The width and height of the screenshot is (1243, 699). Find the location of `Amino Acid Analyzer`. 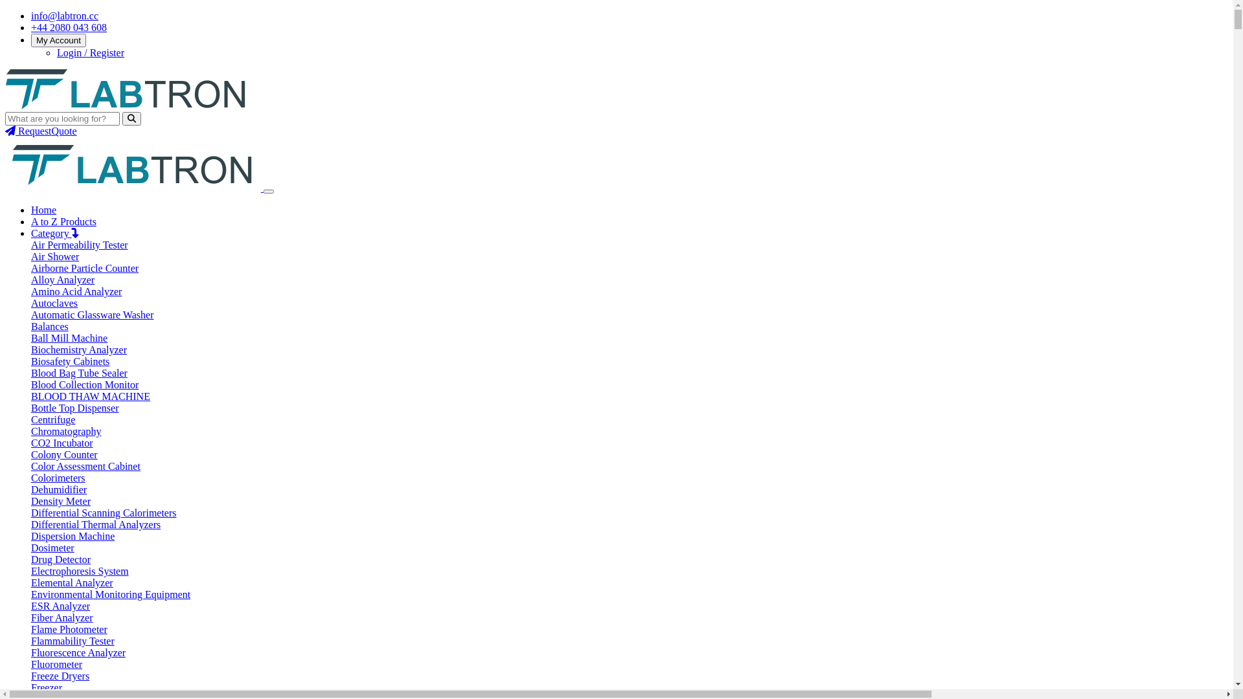

Amino Acid Analyzer is located at coordinates (76, 291).